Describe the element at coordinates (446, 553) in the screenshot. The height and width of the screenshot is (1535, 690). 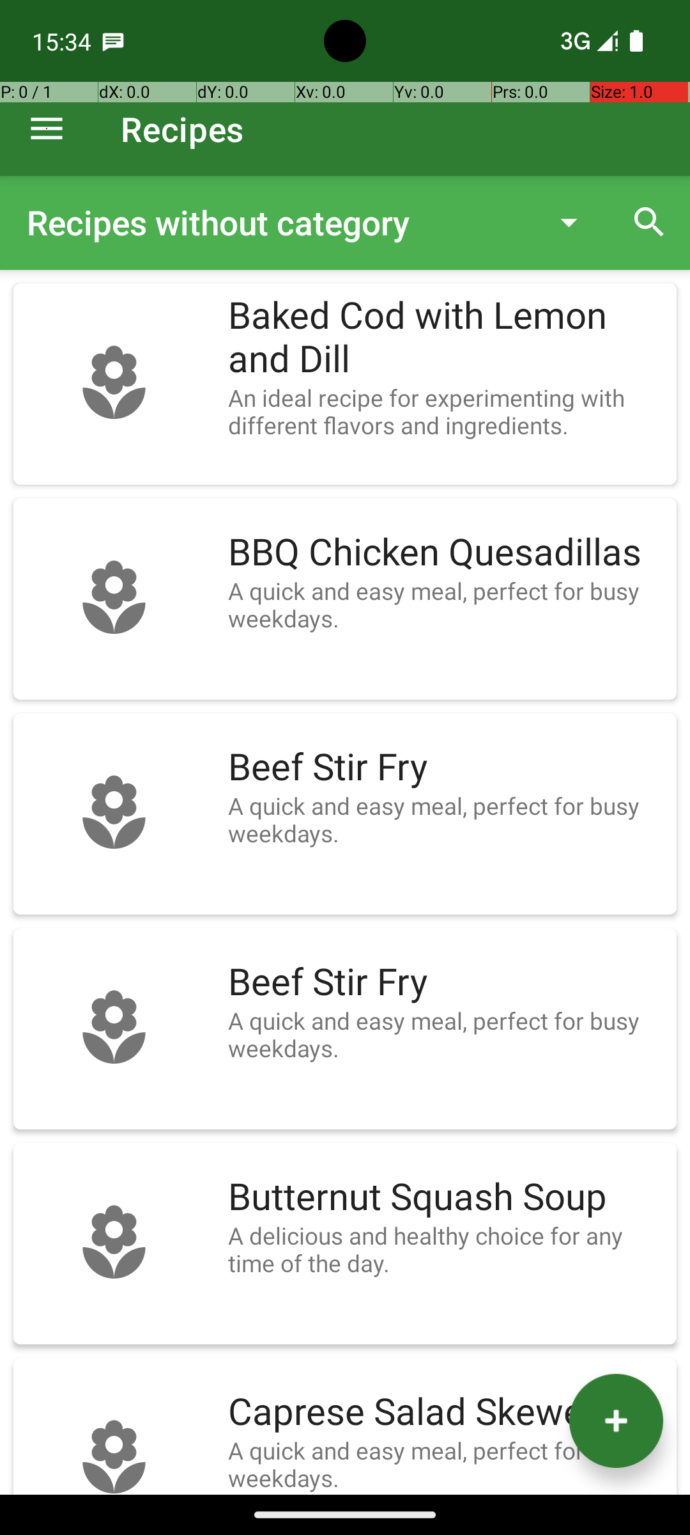
I see `BBQ Chicken Quesadillas` at that location.